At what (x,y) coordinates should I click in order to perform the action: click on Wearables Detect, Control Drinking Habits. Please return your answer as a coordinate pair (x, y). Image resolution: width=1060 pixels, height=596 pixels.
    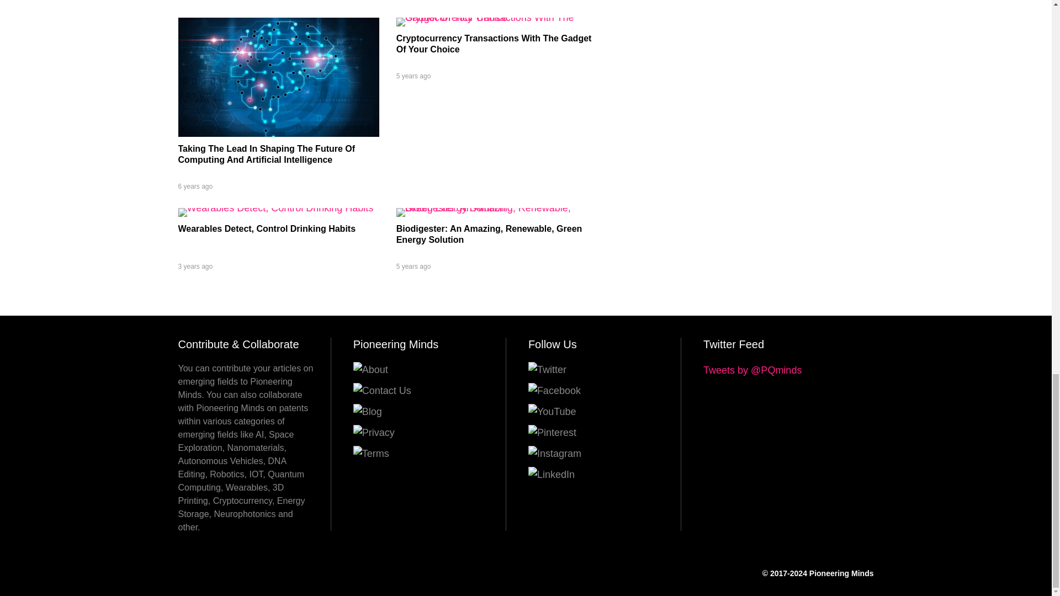
    Looking at the image, I should click on (266, 228).